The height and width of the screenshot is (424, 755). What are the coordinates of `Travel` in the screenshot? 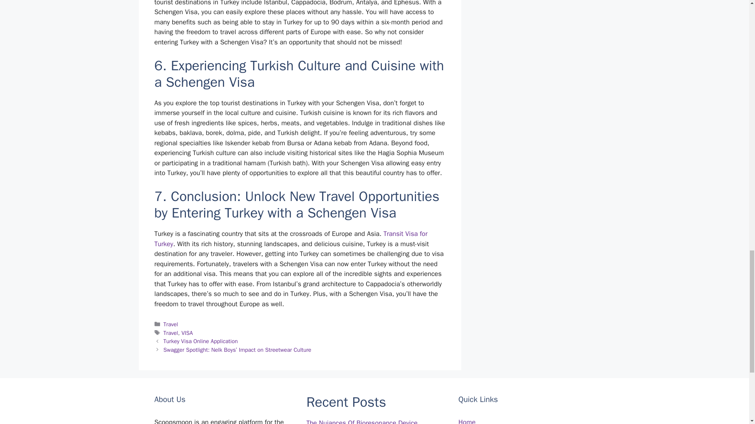 It's located at (171, 333).